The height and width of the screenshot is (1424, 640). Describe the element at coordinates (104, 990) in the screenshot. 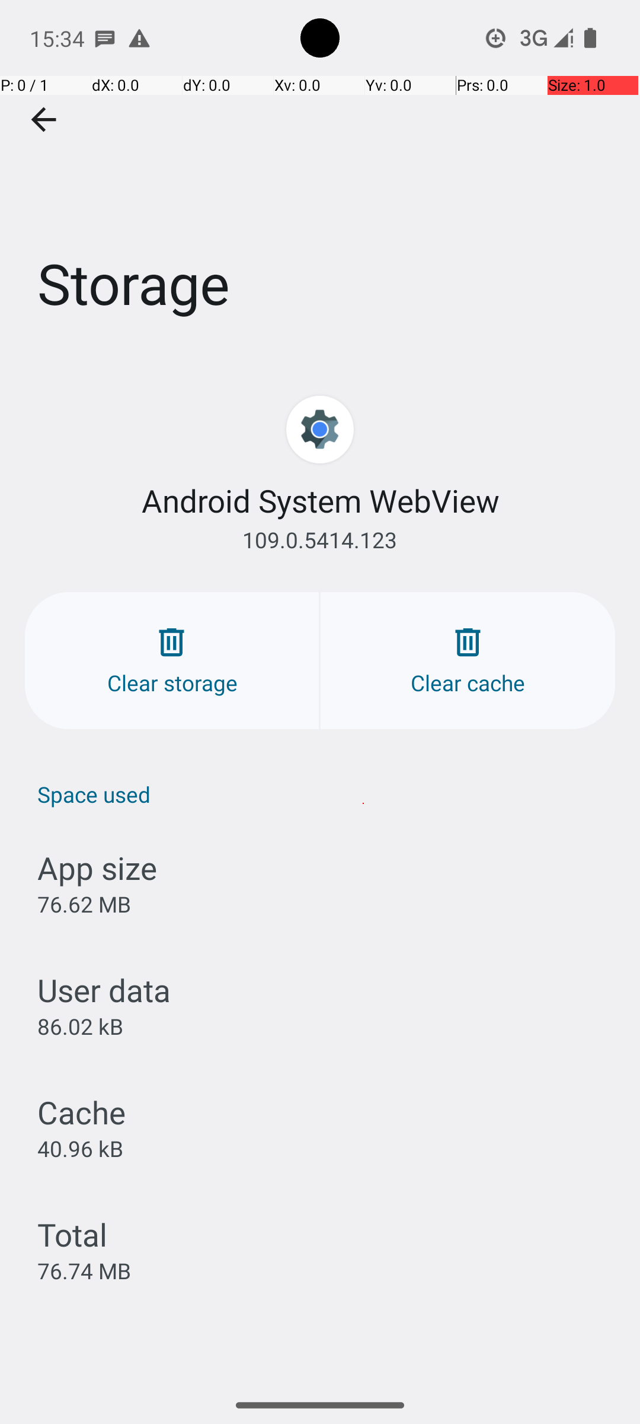

I see `User data` at that location.